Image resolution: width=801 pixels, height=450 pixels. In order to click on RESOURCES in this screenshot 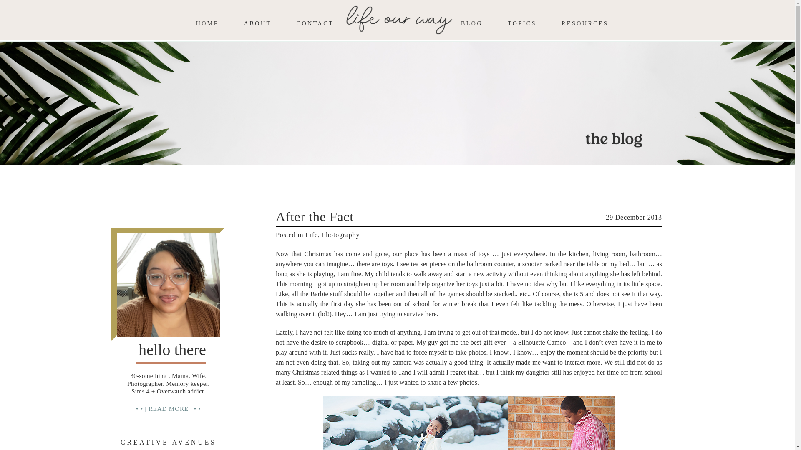, I will do `click(584, 23)`.